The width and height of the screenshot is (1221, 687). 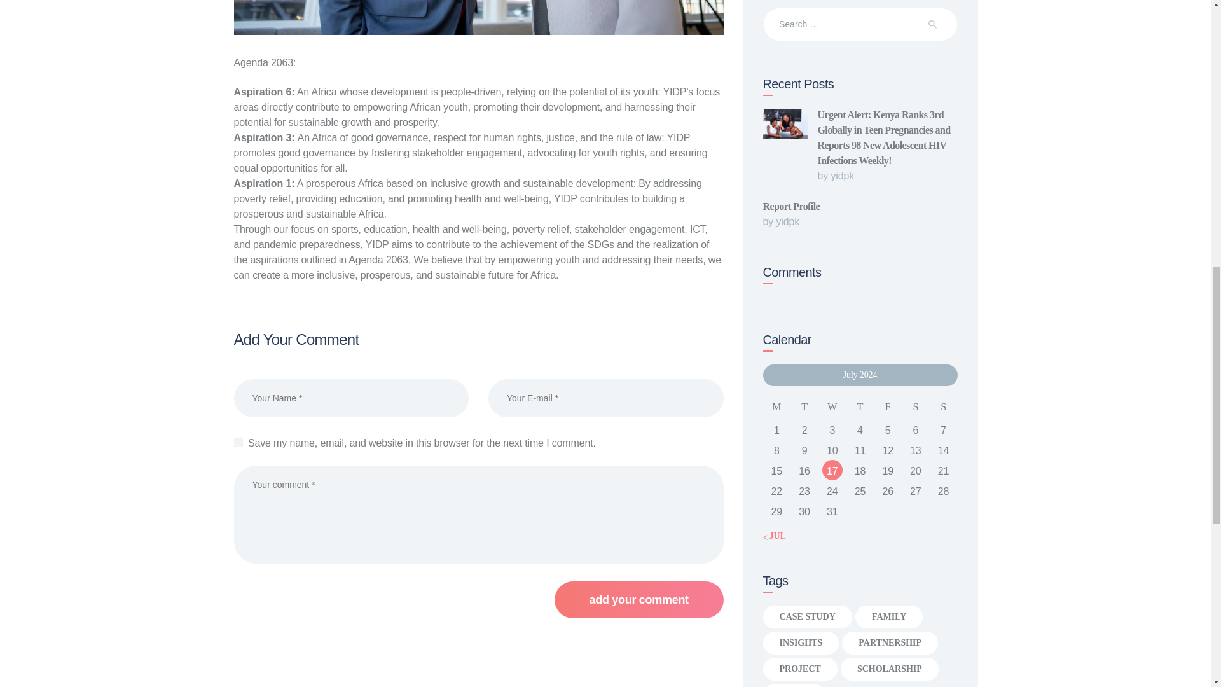 I want to click on Saturday, so click(x=916, y=407).